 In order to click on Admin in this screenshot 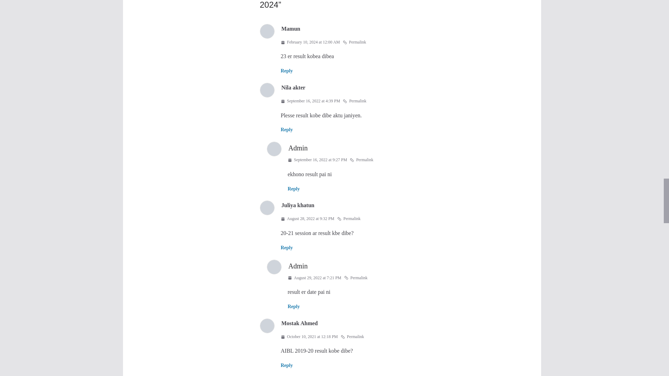, I will do `click(298, 266)`.